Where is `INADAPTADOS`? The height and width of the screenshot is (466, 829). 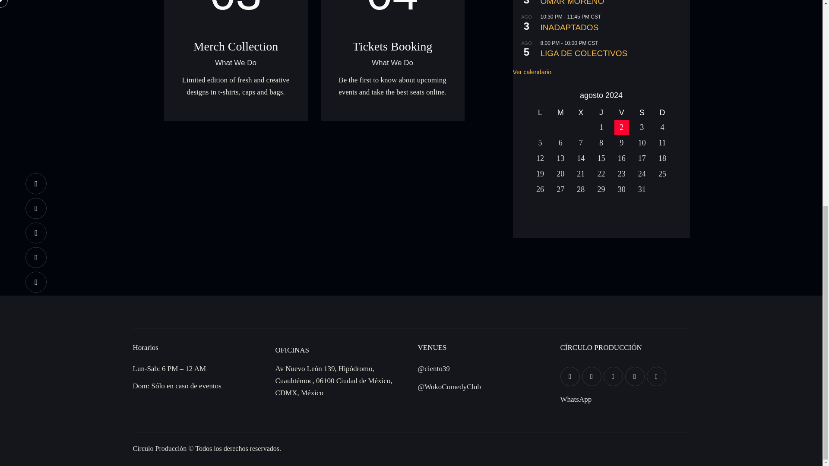 INADAPTADOS is located at coordinates (615, 27).